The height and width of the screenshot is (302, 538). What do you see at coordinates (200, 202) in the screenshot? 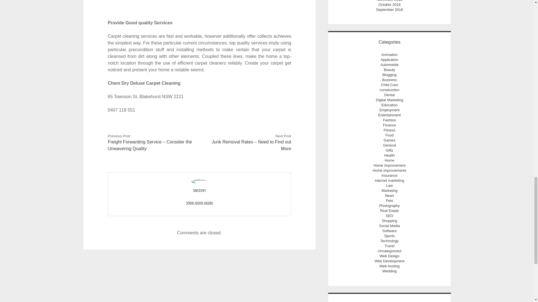
I see `View more posts` at bounding box center [200, 202].